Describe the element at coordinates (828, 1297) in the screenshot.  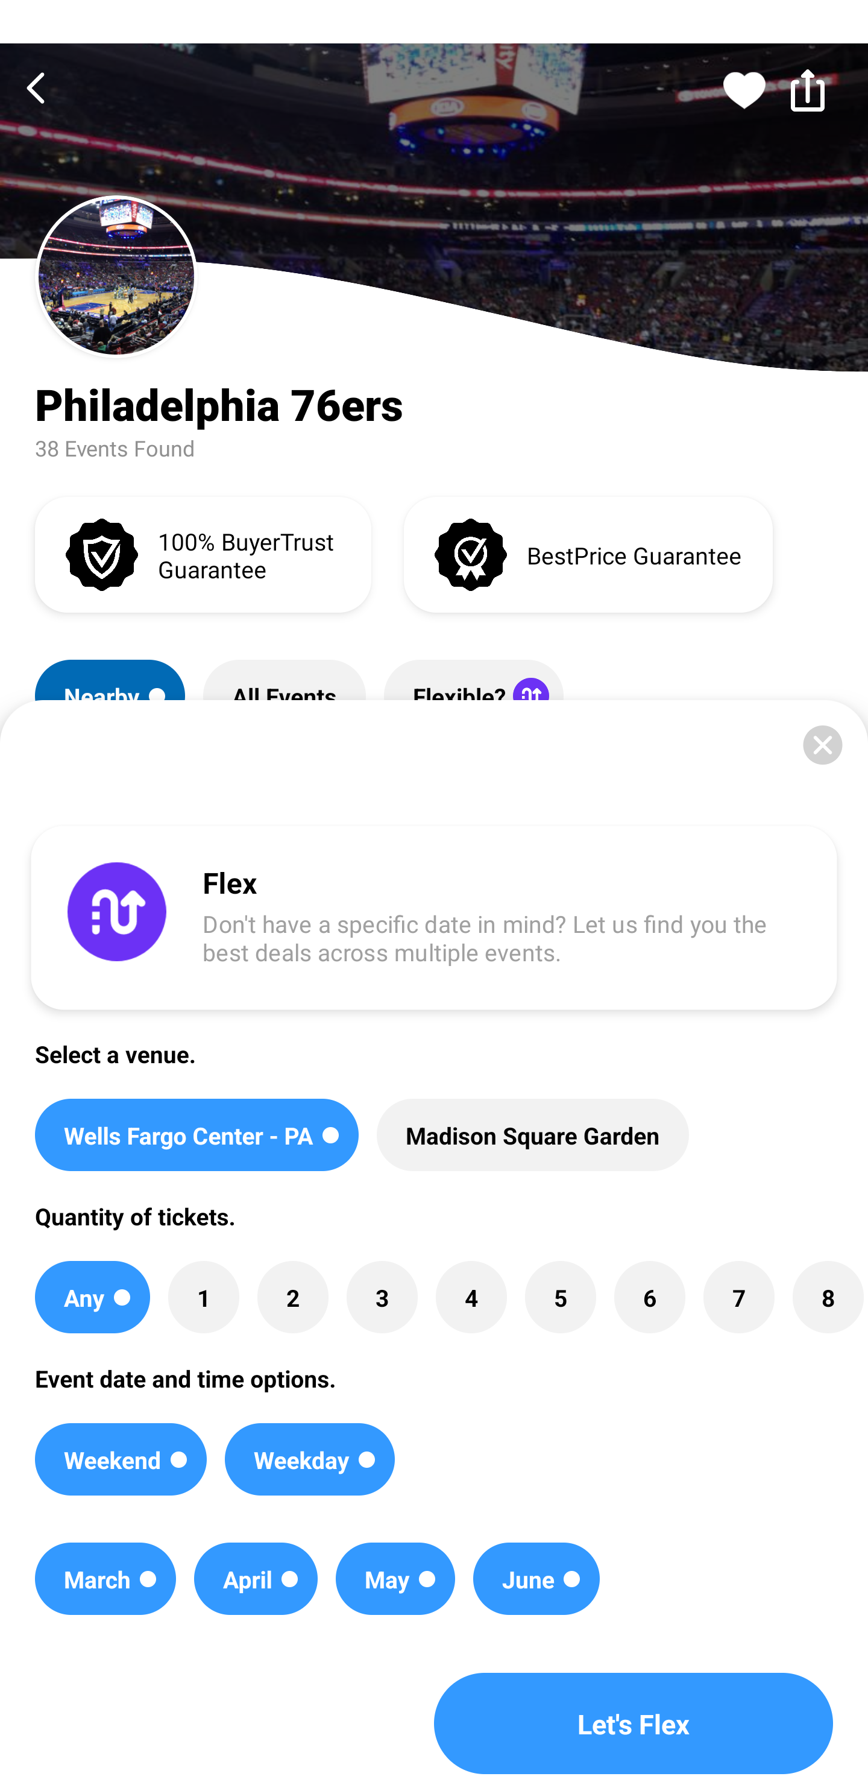
I see `8` at that location.